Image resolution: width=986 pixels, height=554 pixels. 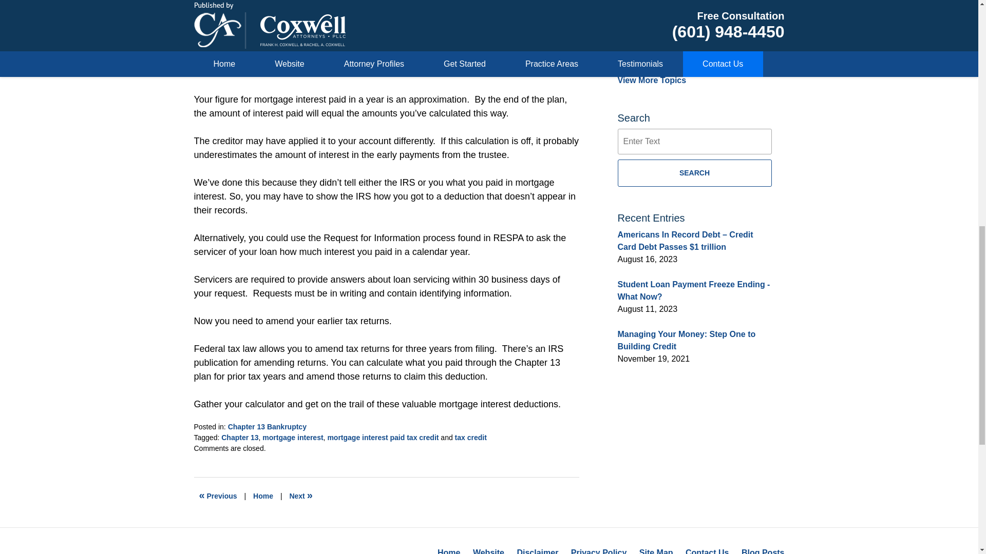 I want to click on mortgage interest, so click(x=293, y=437).